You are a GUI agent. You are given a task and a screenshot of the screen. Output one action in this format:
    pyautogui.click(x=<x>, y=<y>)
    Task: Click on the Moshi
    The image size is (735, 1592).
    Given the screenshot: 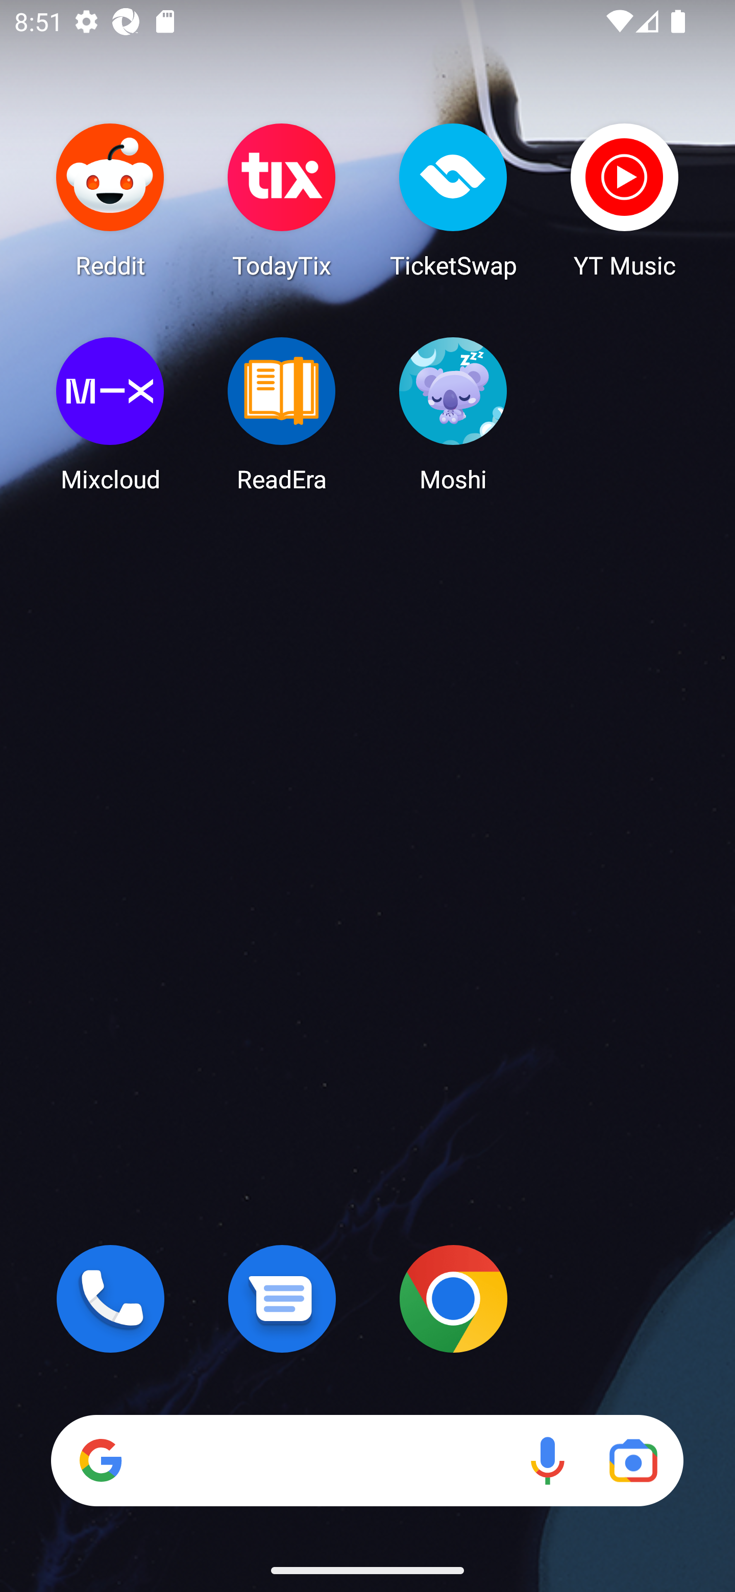 What is the action you would take?
    pyautogui.click(x=453, y=414)
    